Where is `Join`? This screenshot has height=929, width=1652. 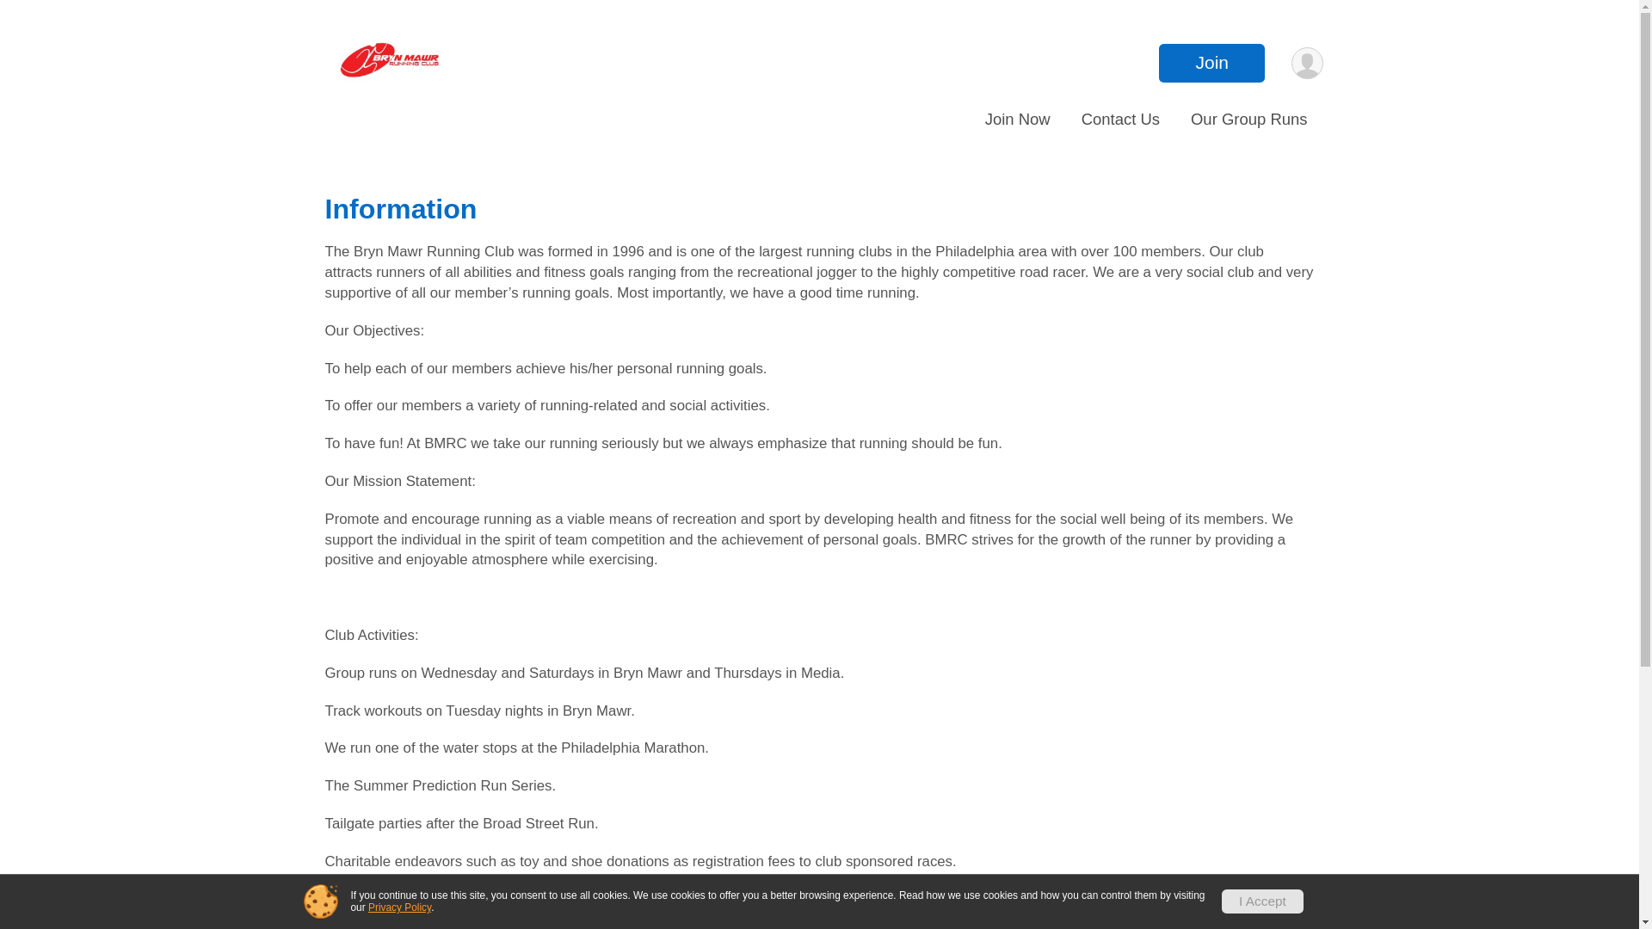 Join is located at coordinates (1211, 62).